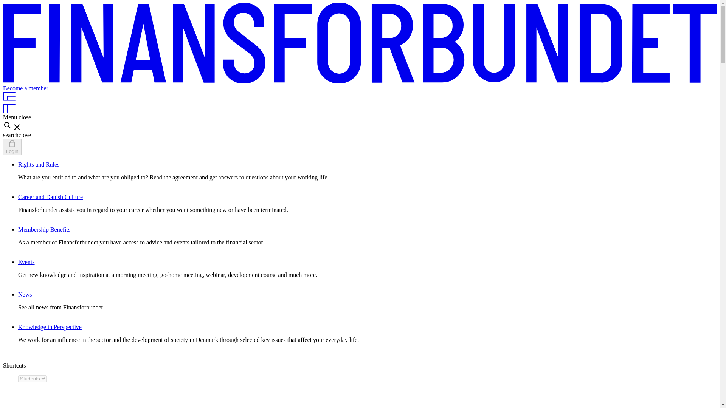 This screenshot has width=726, height=408. What do you see at coordinates (26, 262) in the screenshot?
I see `Events` at bounding box center [26, 262].